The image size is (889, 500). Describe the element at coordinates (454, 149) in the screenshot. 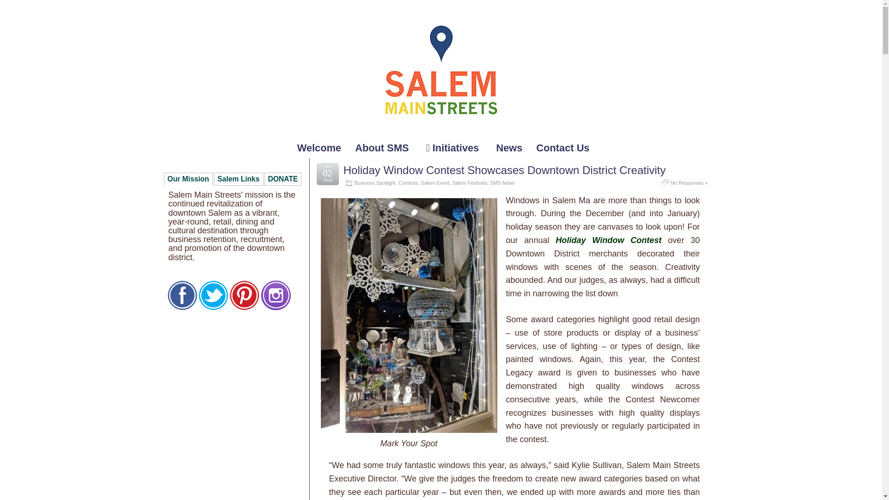

I see `Initiatives` at that location.